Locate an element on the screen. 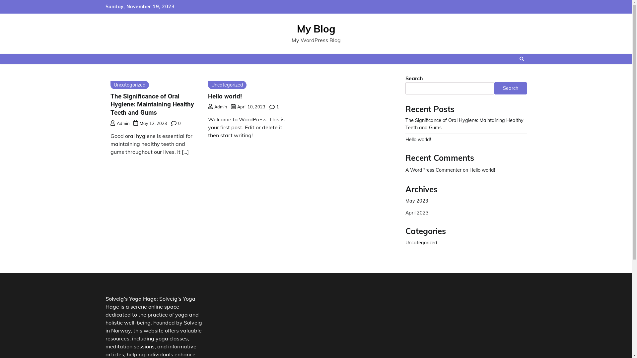  Search is located at coordinates (522, 59).